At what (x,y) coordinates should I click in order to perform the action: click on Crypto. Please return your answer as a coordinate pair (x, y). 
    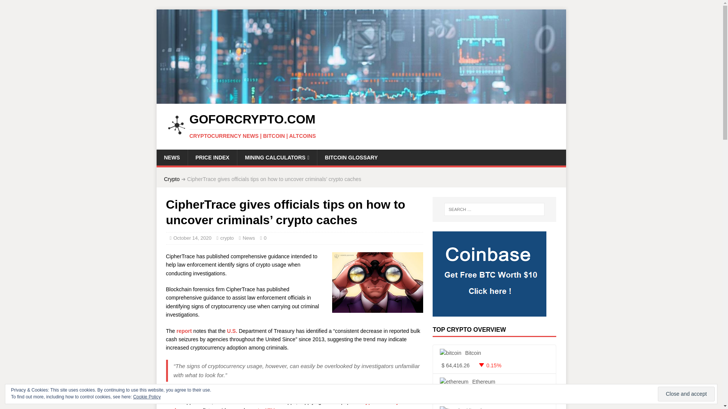
    Looking at the image, I should click on (171, 179).